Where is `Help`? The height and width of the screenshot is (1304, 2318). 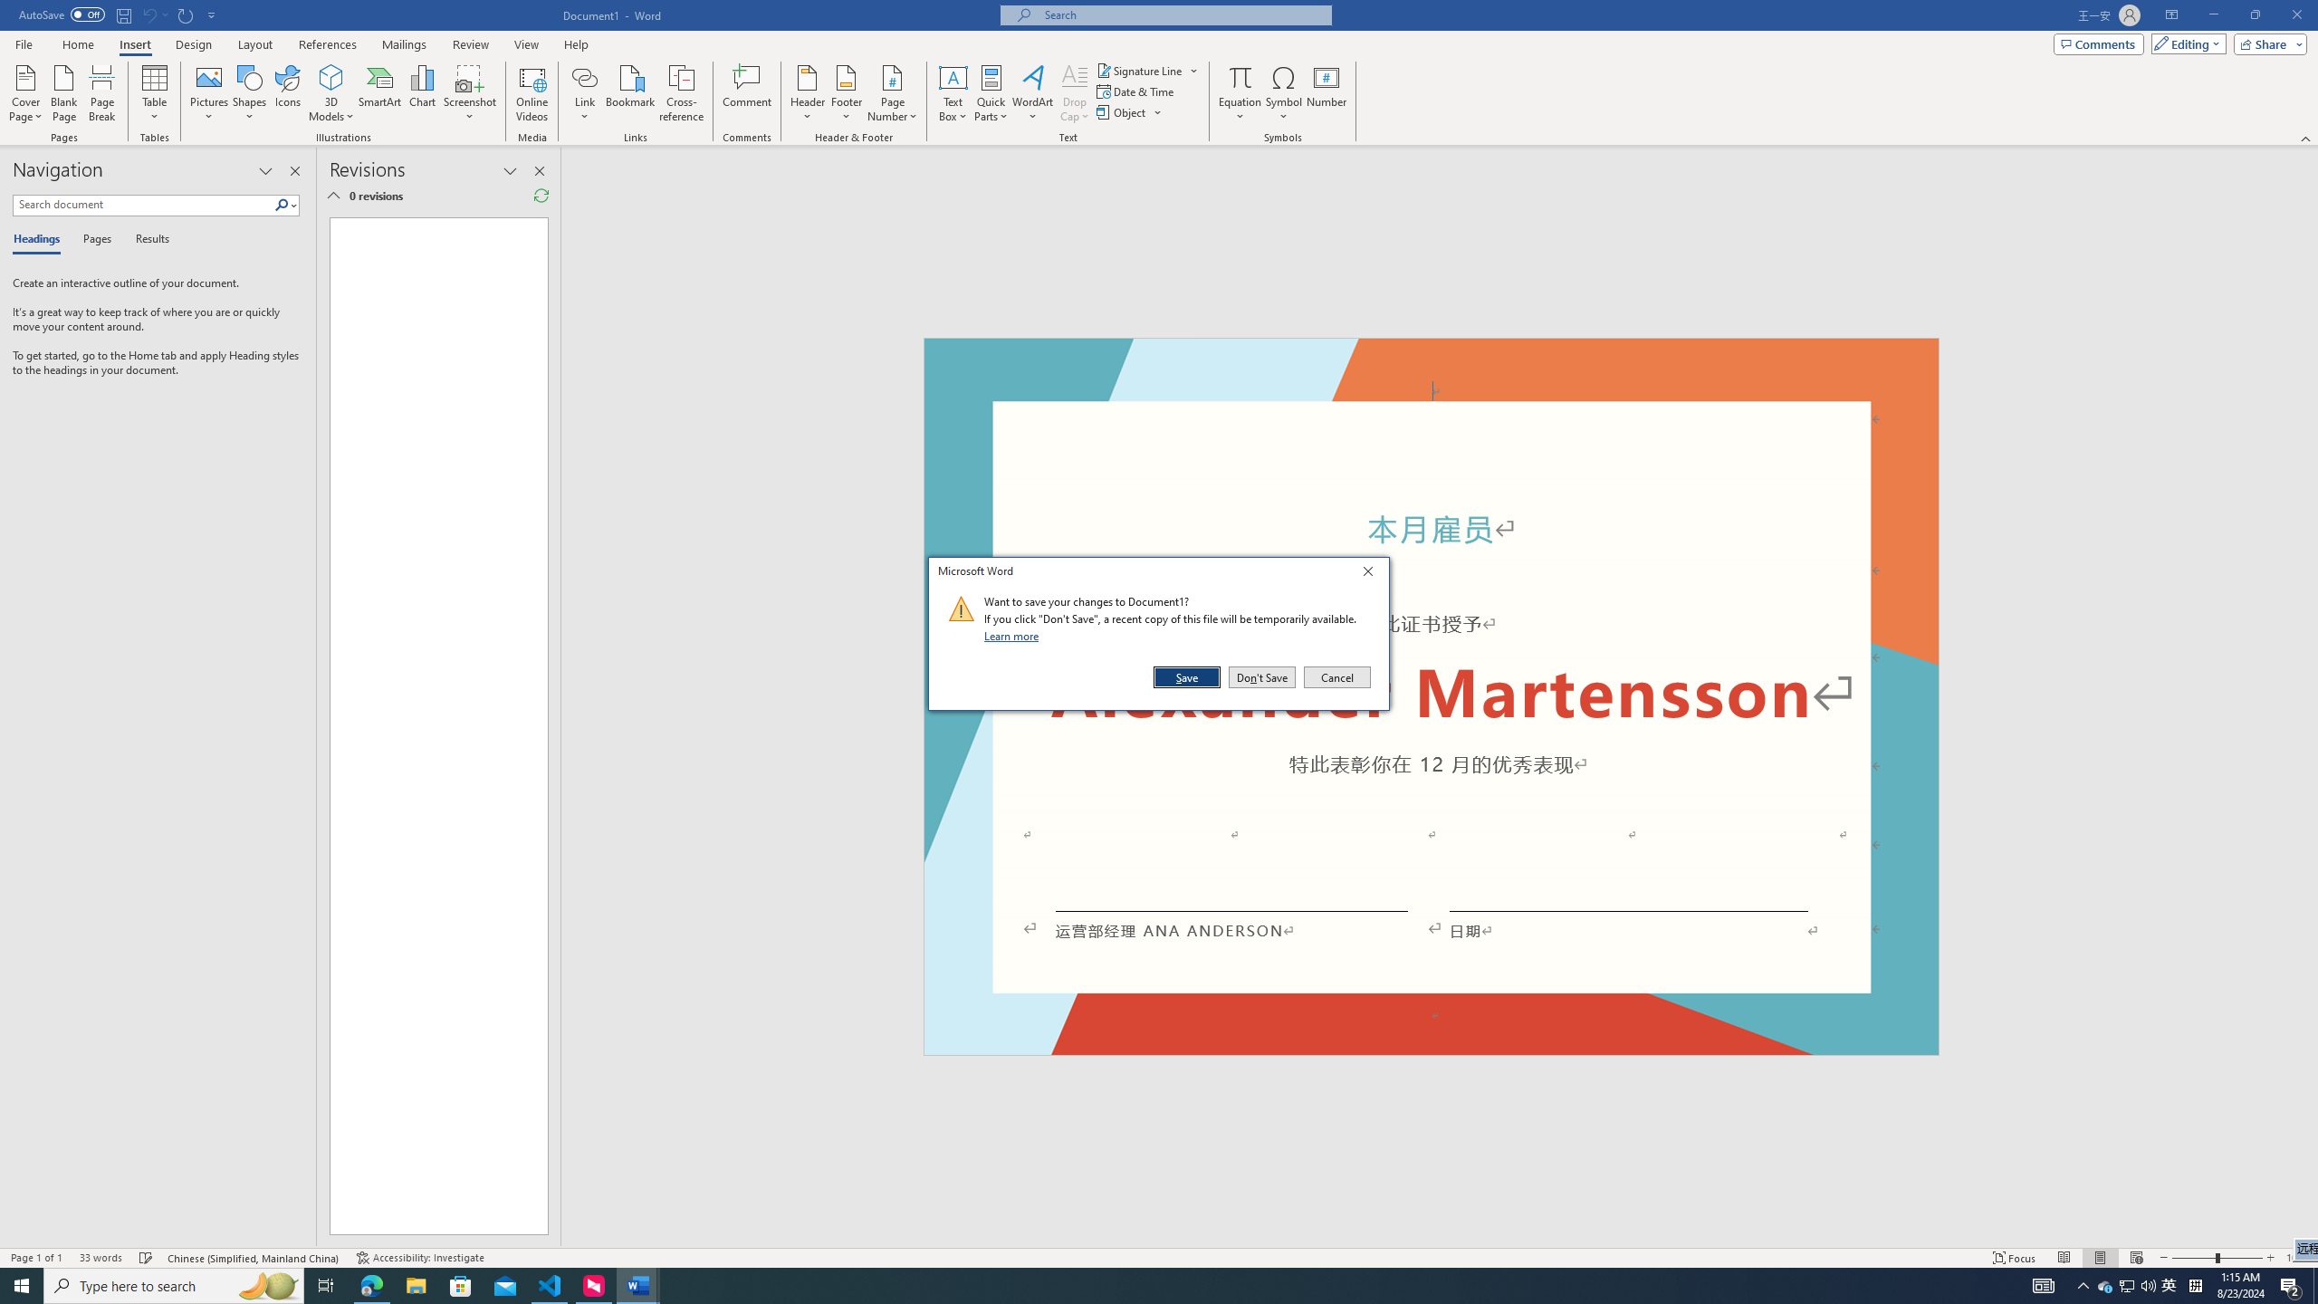 Help is located at coordinates (576, 44).